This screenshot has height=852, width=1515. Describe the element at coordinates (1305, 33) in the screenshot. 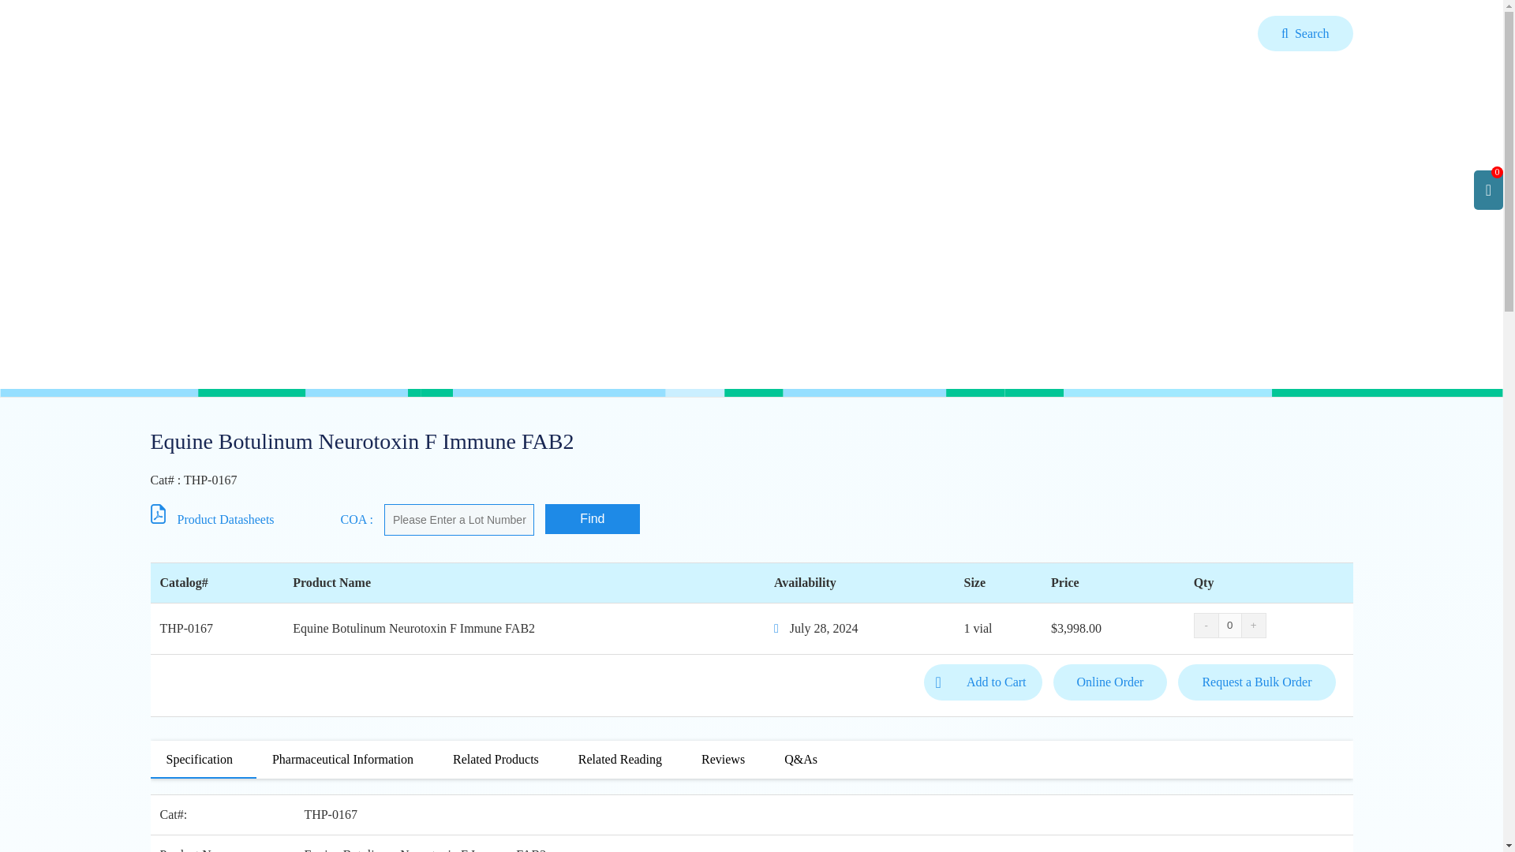

I see `  Search` at that location.